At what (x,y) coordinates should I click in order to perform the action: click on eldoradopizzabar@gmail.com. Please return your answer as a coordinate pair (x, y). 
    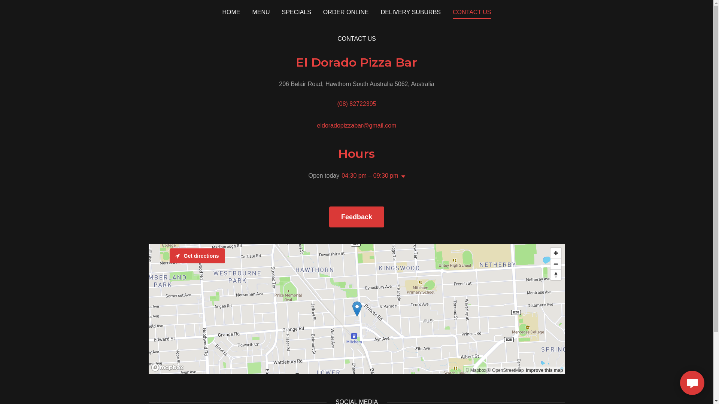
    Looking at the image, I should click on (357, 126).